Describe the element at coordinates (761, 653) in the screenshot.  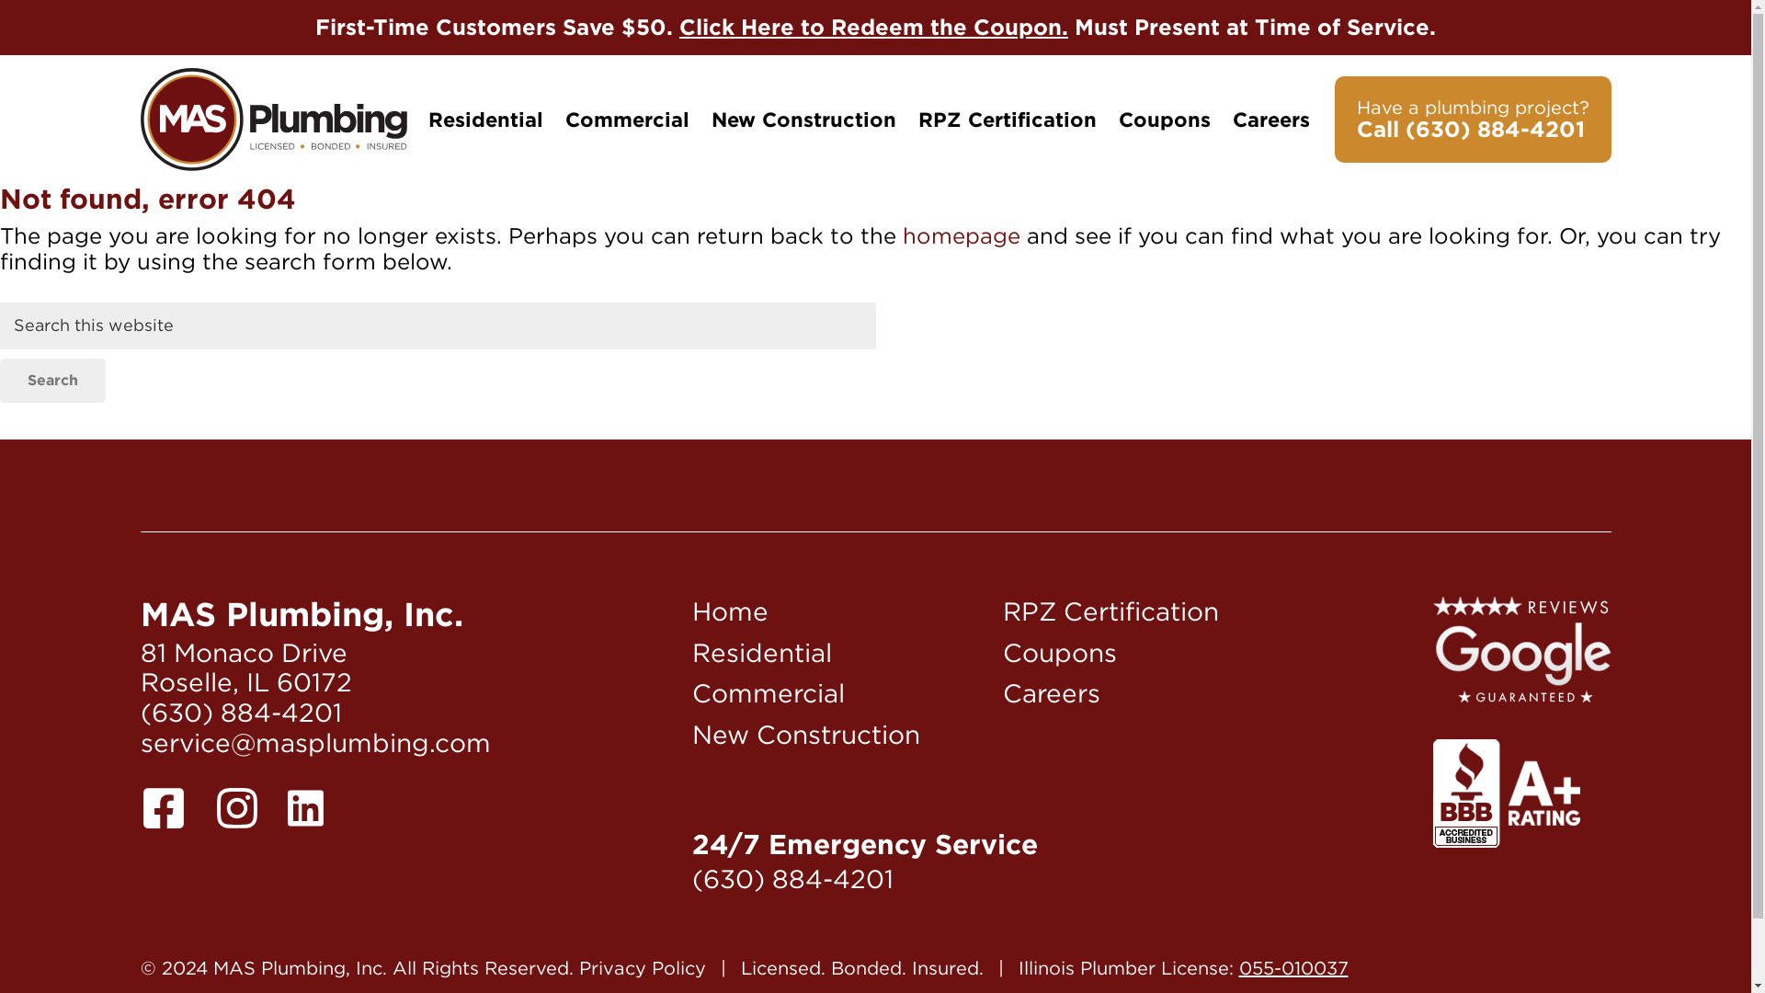
I see `Residential` at that location.